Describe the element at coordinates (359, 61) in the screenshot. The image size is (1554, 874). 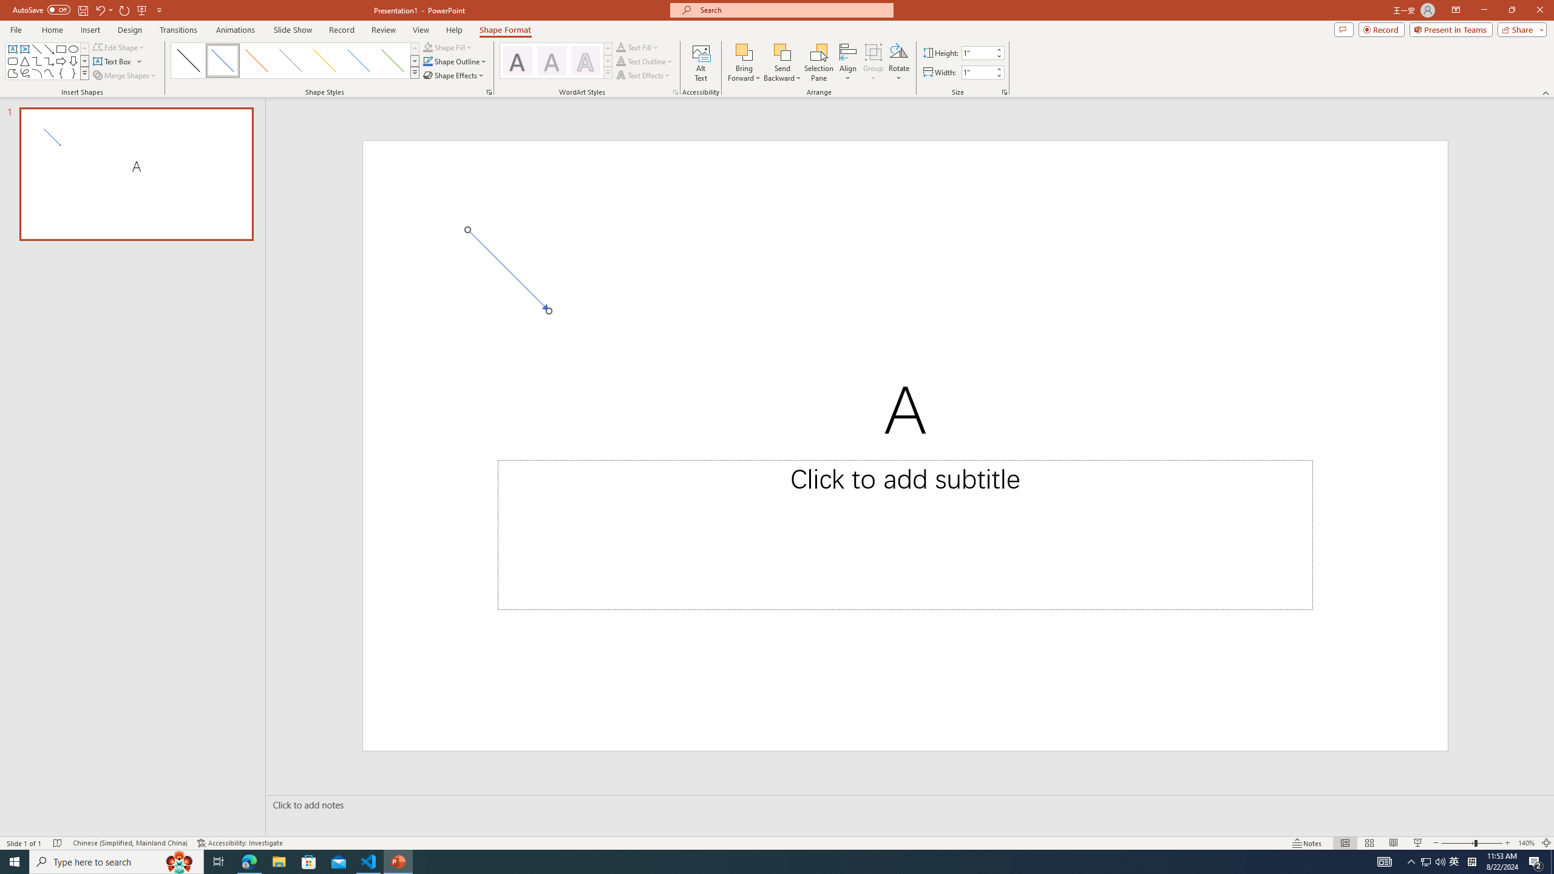
I see `Subtle Line - Accent 5` at that location.